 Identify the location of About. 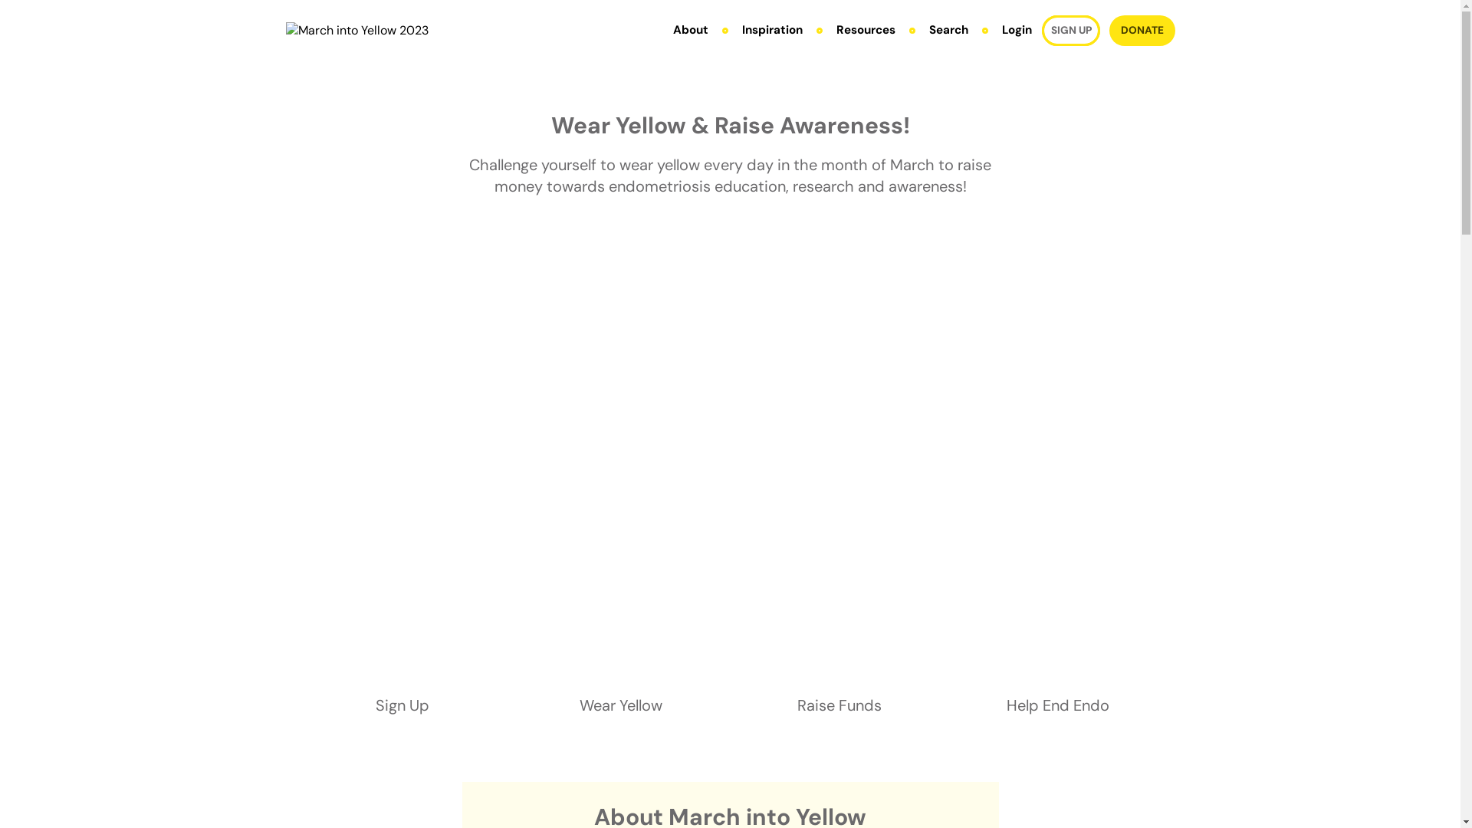
(691, 31).